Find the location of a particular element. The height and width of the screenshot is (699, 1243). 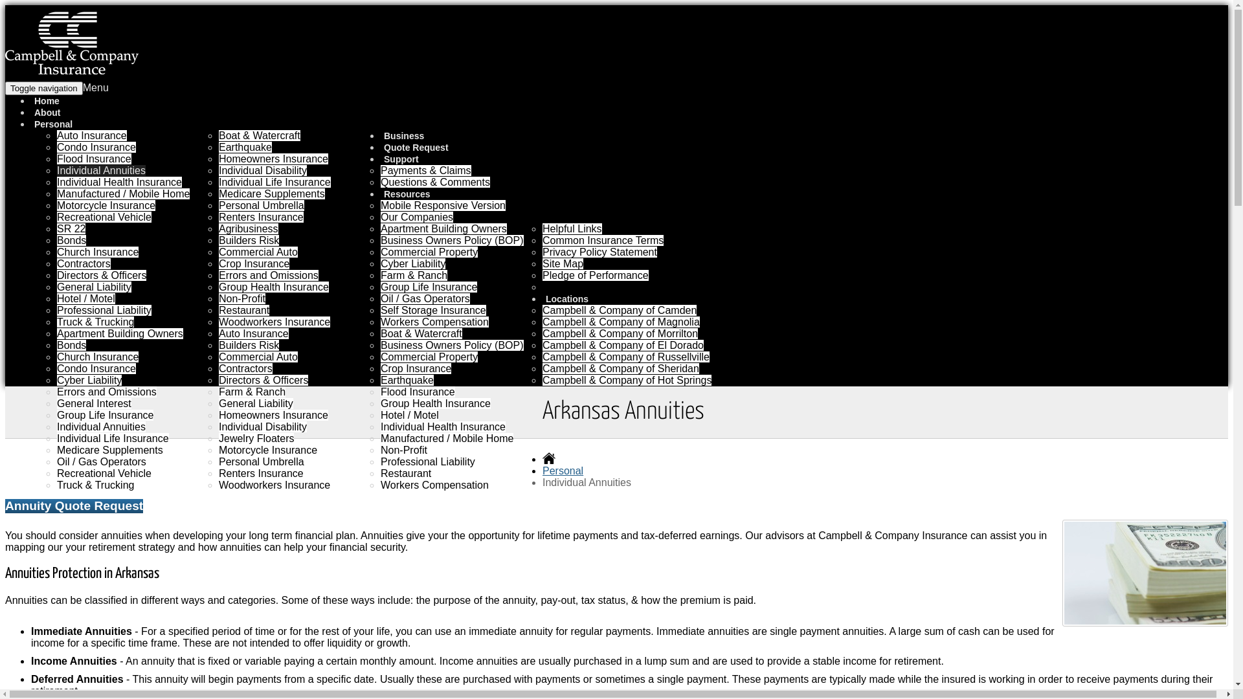

Commercial Auto is located at coordinates (258, 252).